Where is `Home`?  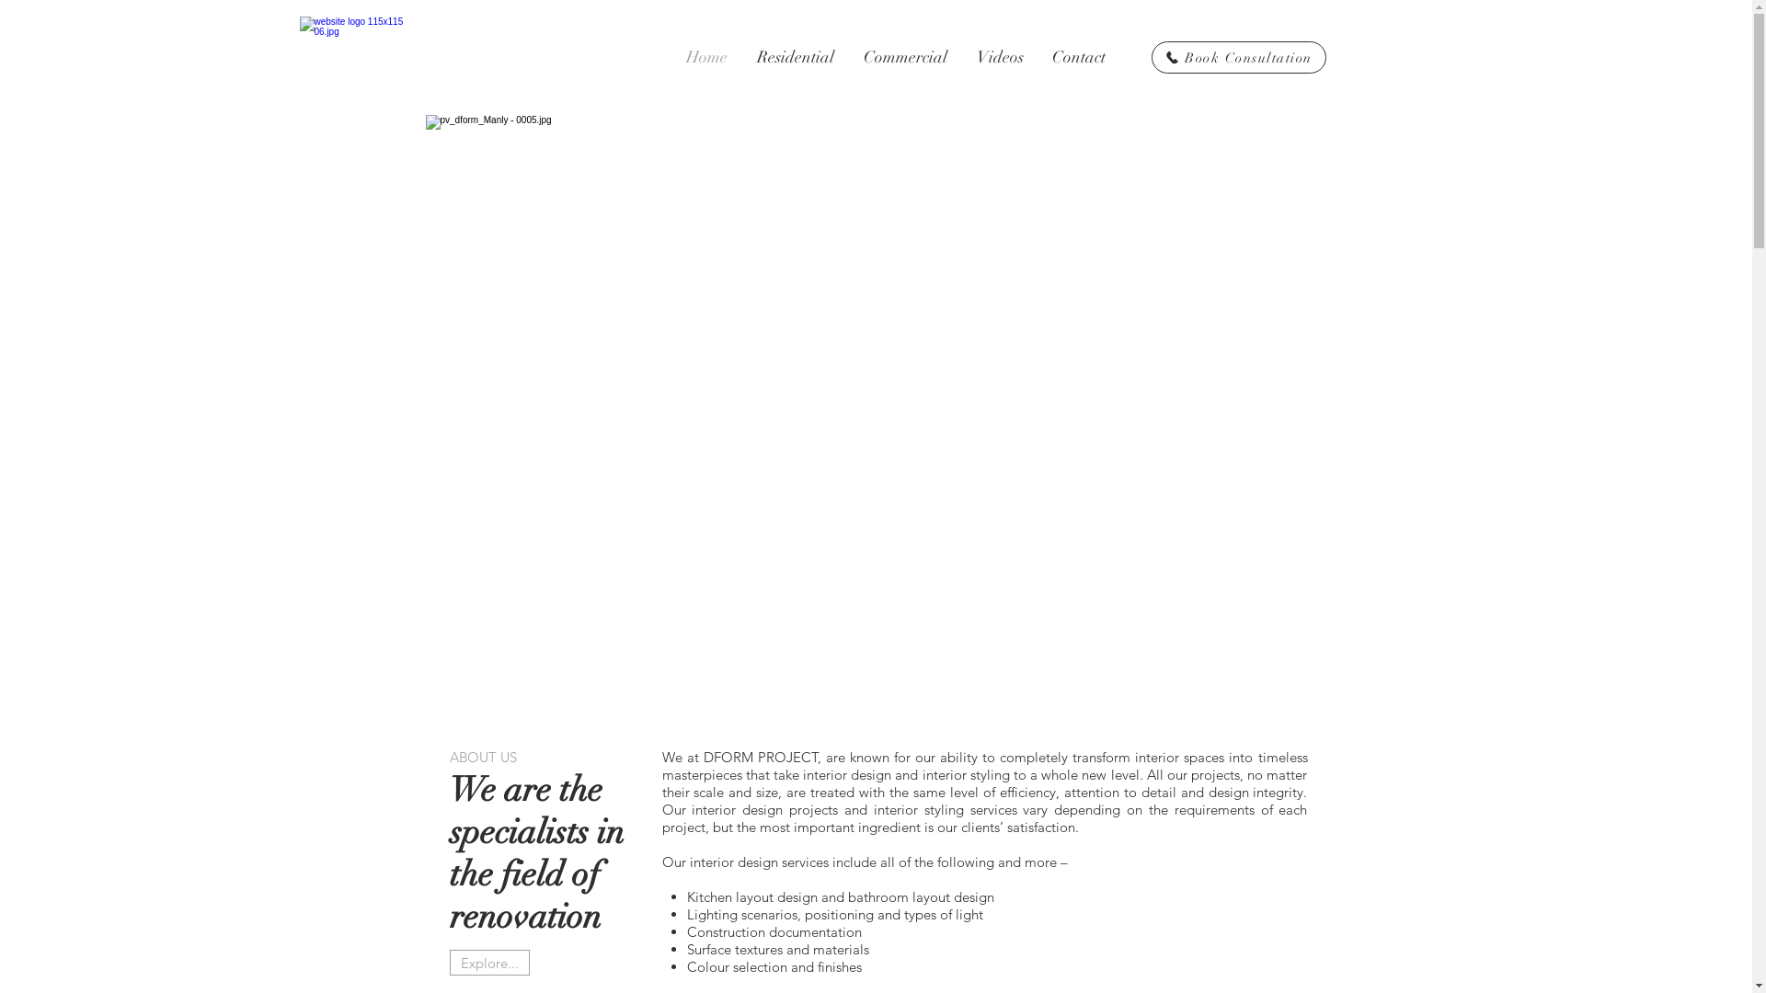
Home is located at coordinates (706, 57).